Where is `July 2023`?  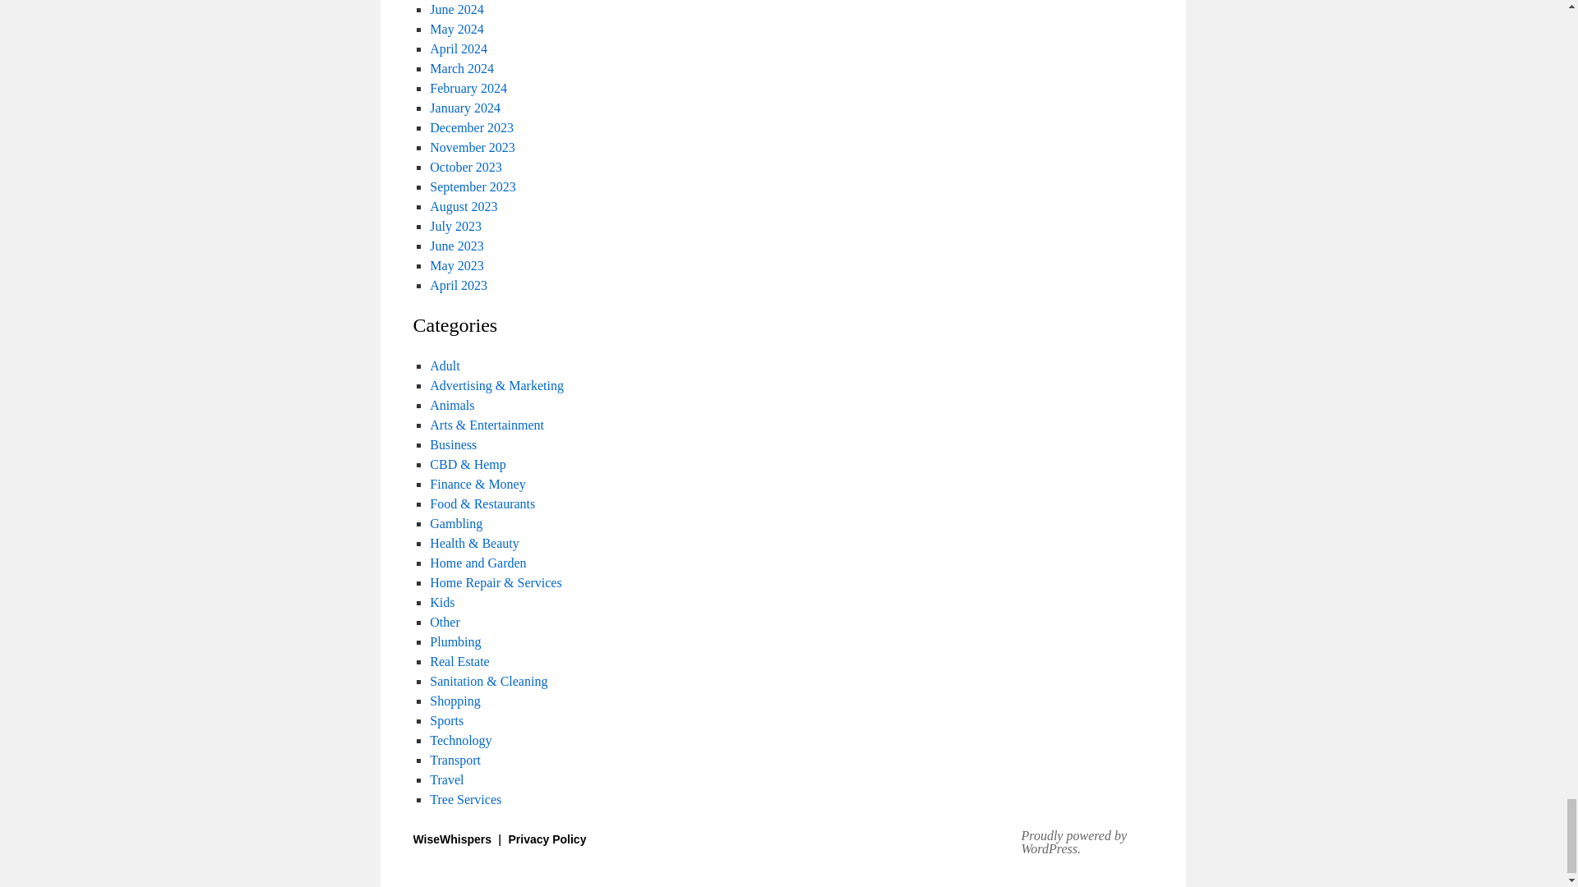
July 2023 is located at coordinates (455, 226).